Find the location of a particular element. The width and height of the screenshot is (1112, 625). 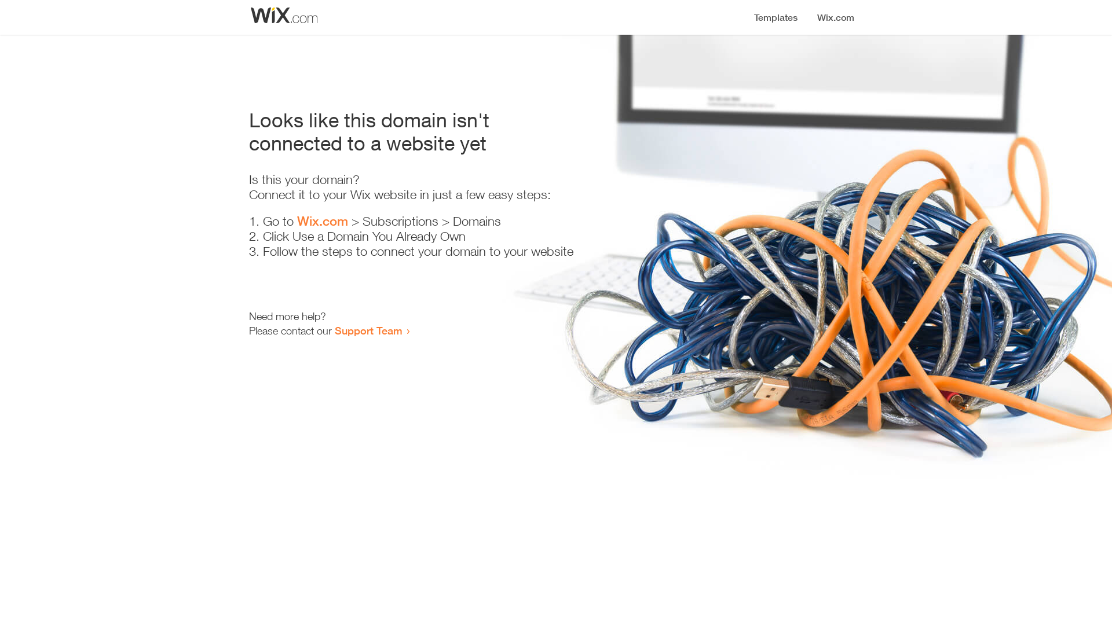

Support Team is located at coordinates (368, 330).